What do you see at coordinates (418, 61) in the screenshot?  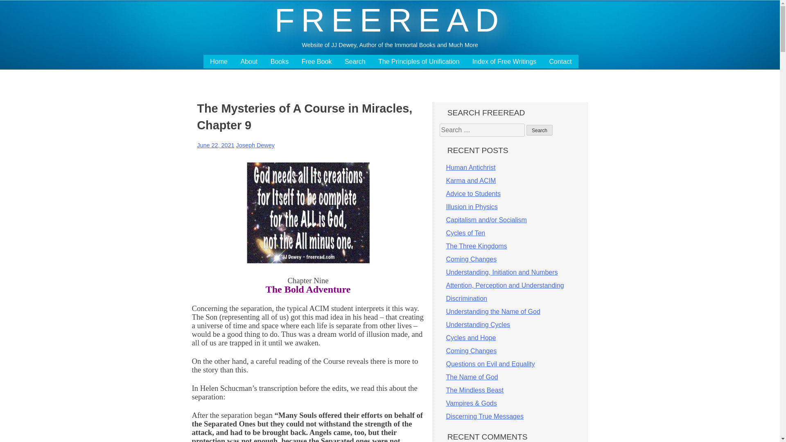 I see `The Principles of Unification` at bounding box center [418, 61].